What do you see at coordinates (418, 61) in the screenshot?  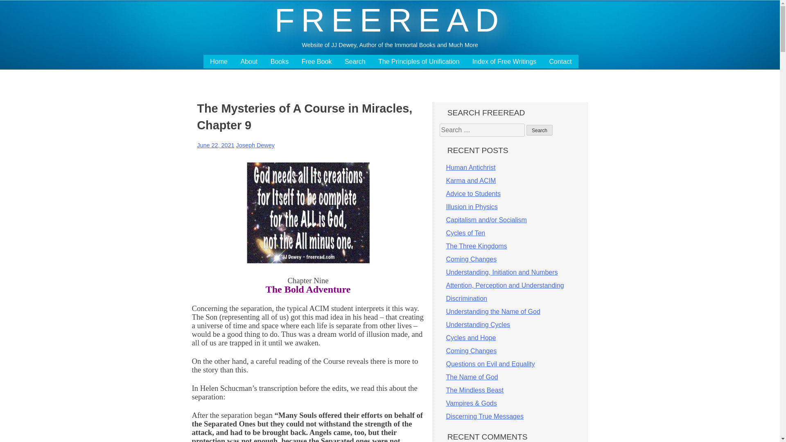 I see `The Principles of Unification` at bounding box center [418, 61].